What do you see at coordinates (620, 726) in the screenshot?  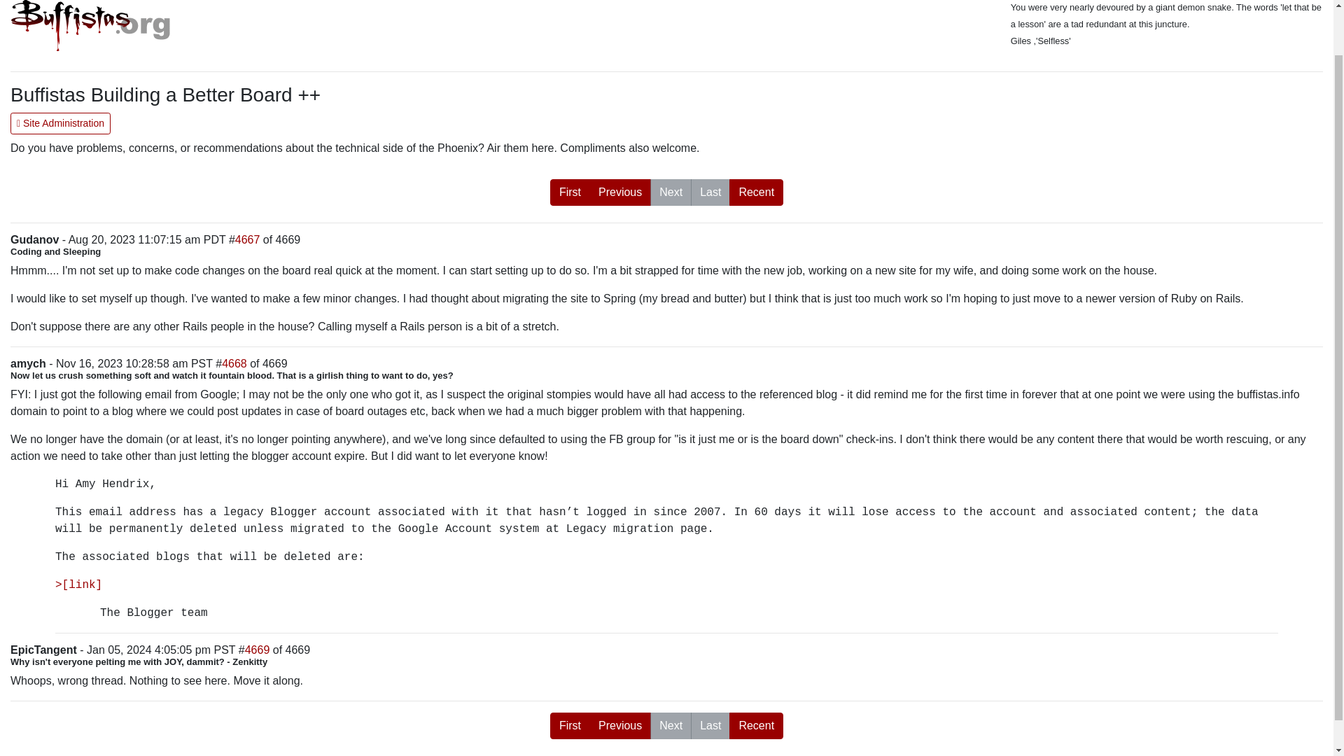 I see `Previous` at bounding box center [620, 726].